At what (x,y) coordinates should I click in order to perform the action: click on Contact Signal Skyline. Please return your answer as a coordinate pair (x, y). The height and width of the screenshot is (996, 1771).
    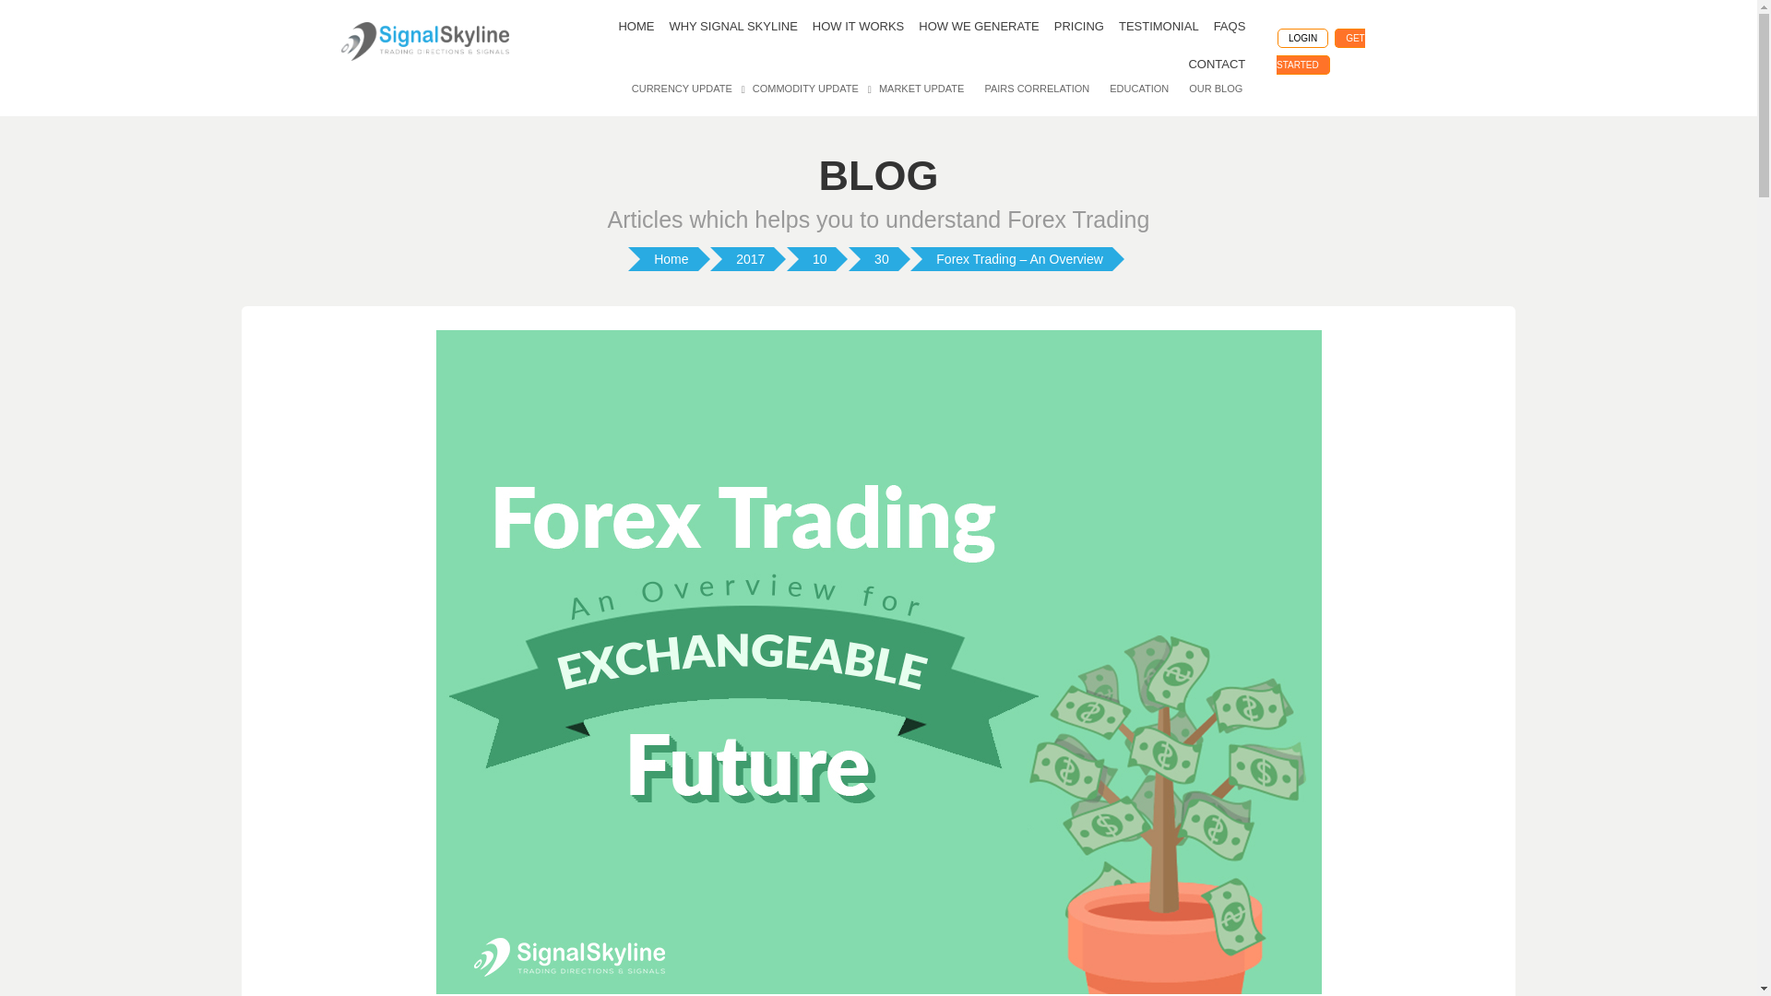
    Looking at the image, I should click on (1216, 65).